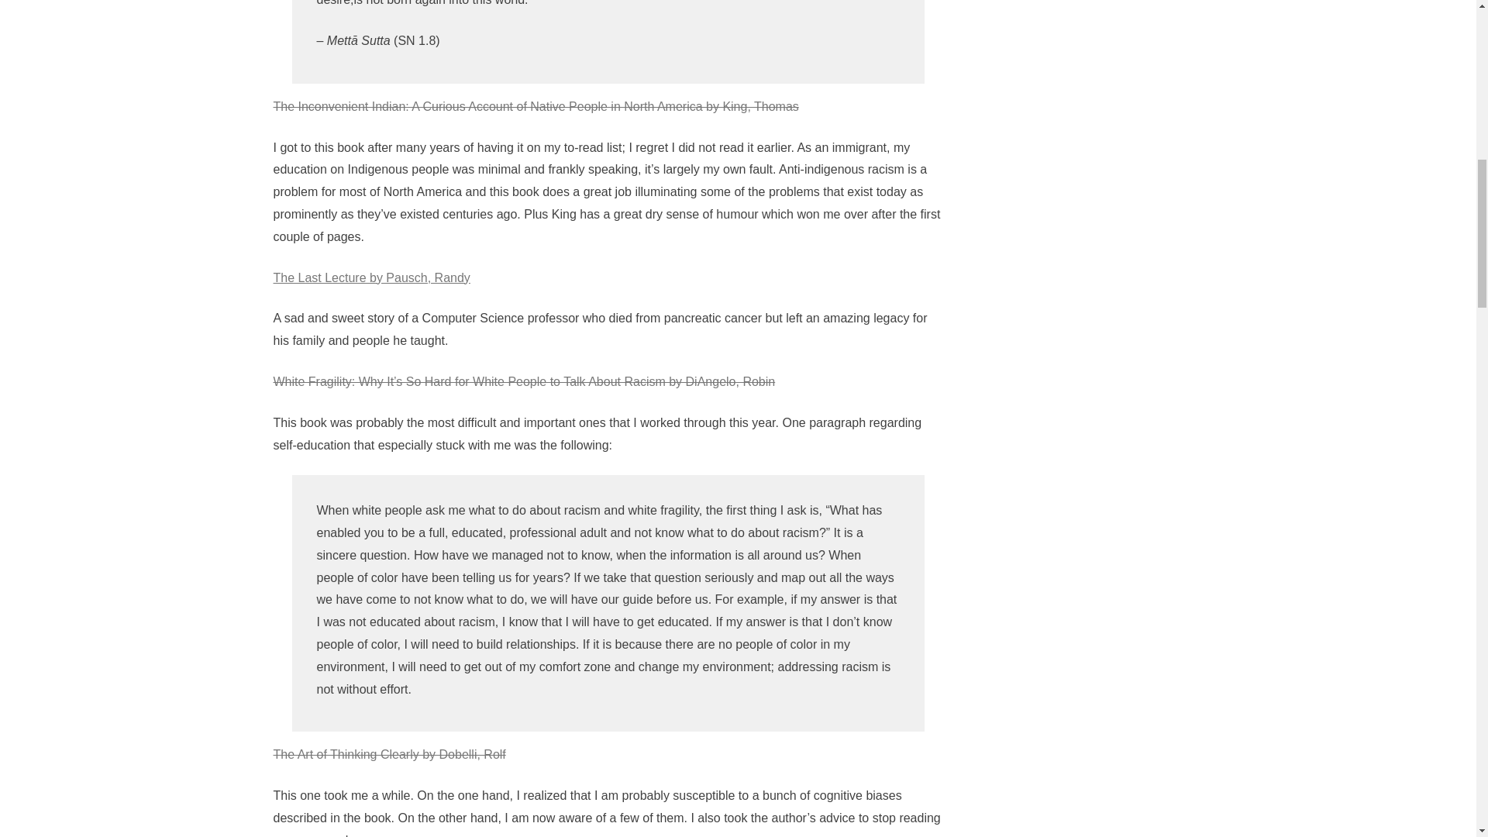 The width and height of the screenshot is (1488, 837). Describe the element at coordinates (389, 754) in the screenshot. I see `The Art of Thinking Clearly by Dobelli, Rolf` at that location.